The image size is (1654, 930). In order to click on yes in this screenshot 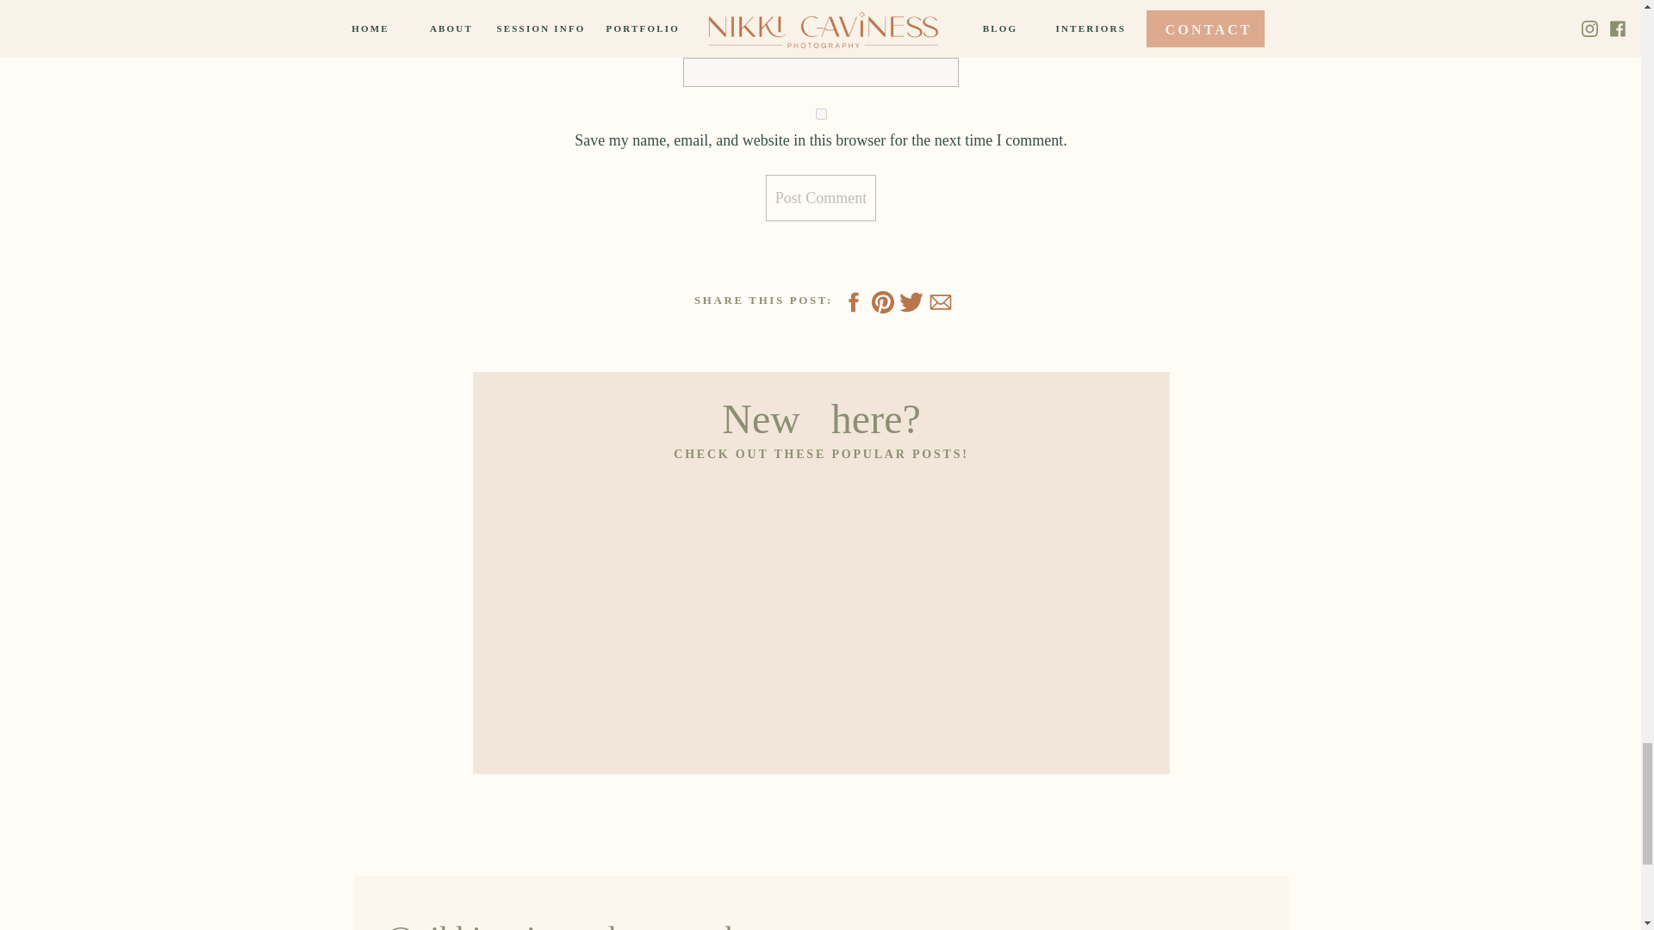, I will do `click(821, 114)`.